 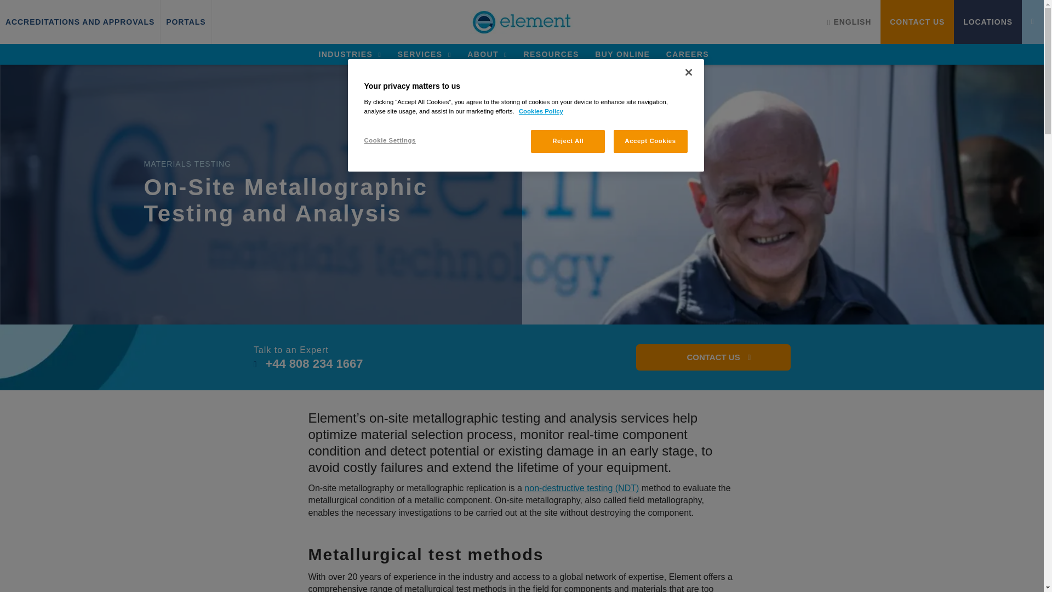 I want to click on ABOUT, so click(x=487, y=54).